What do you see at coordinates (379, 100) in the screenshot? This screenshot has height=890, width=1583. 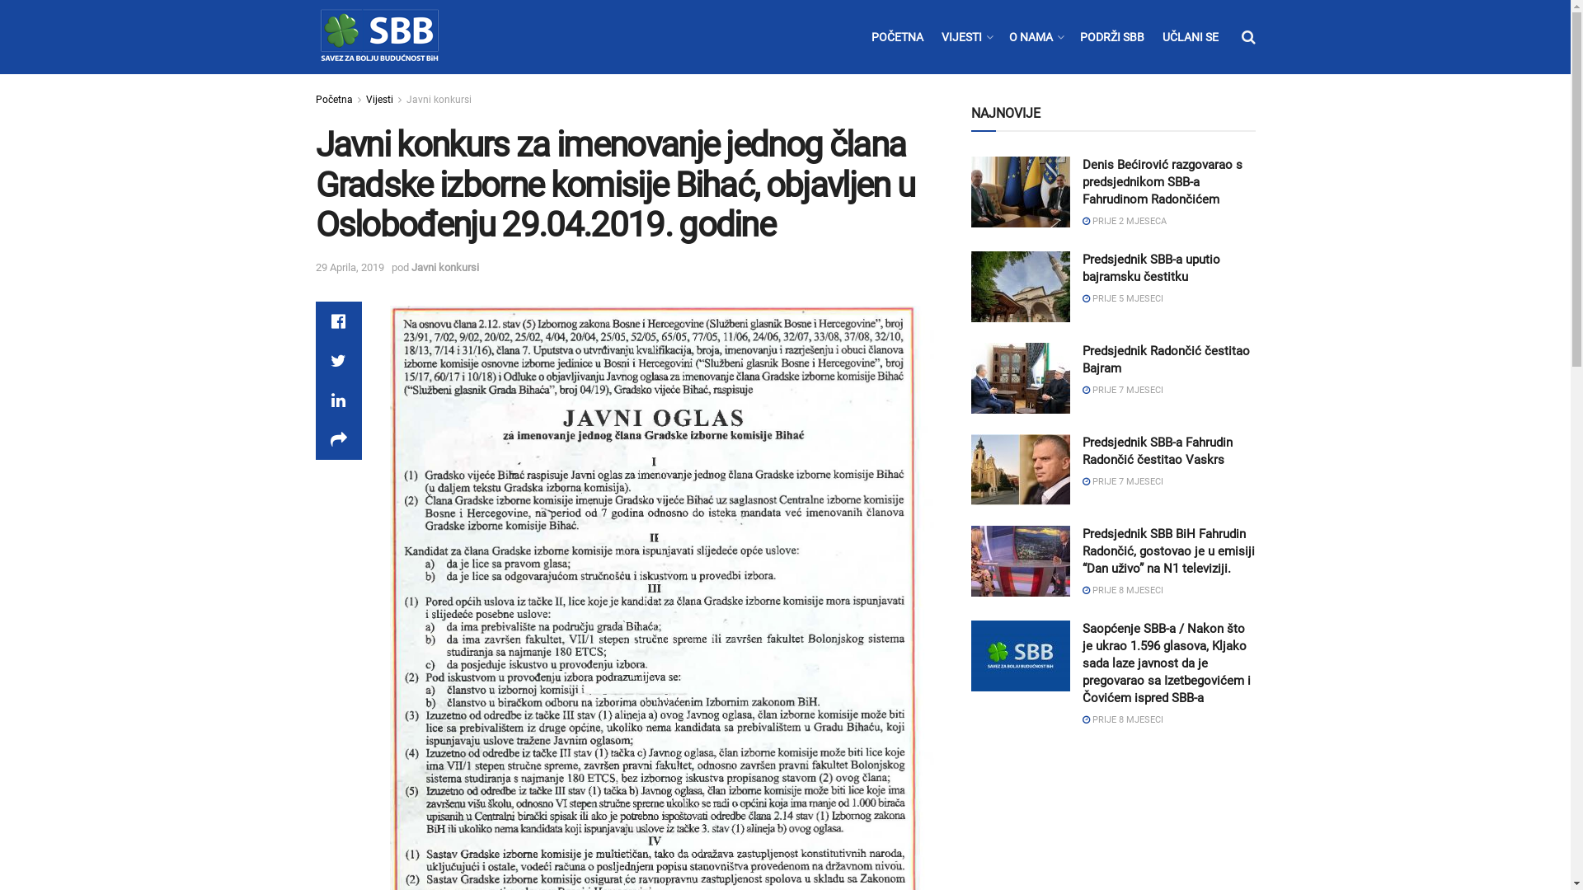 I see `Vijesti` at bounding box center [379, 100].